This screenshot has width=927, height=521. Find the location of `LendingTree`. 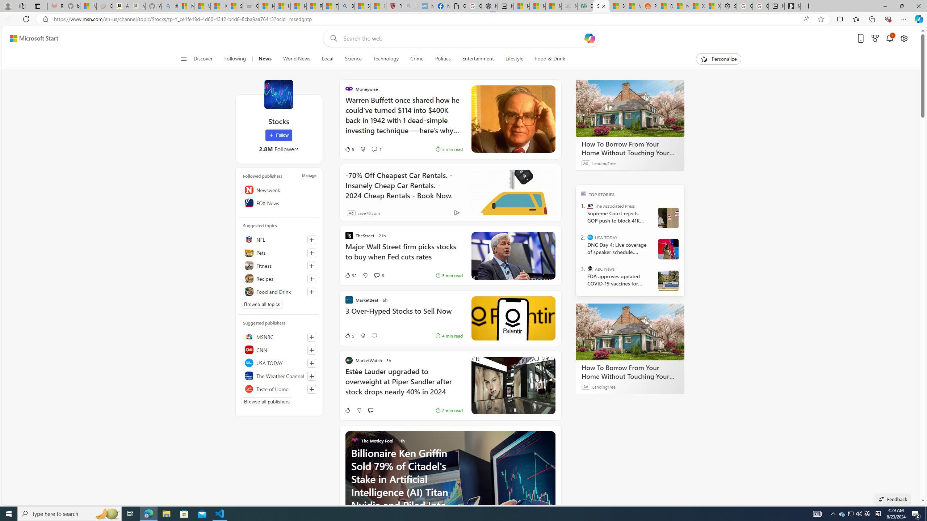

LendingTree is located at coordinates (604, 386).